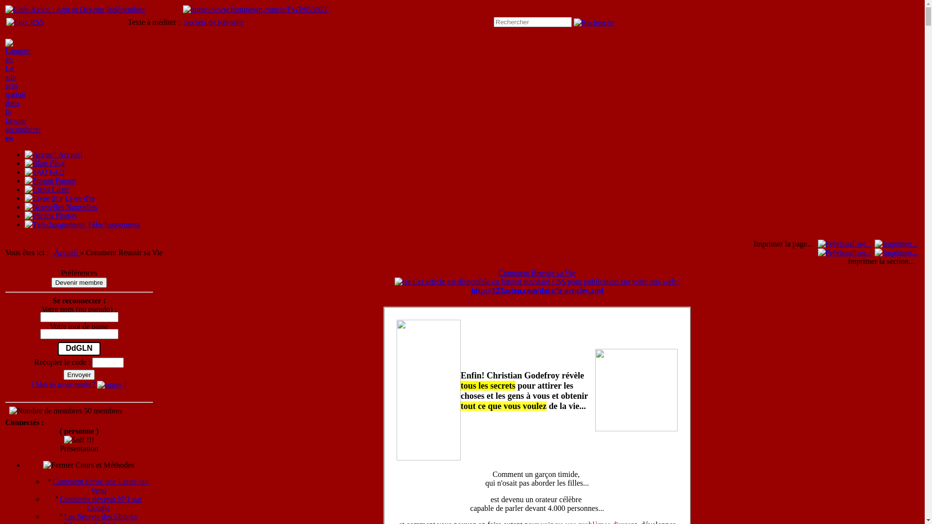  I want to click on Blog, so click(45, 163).